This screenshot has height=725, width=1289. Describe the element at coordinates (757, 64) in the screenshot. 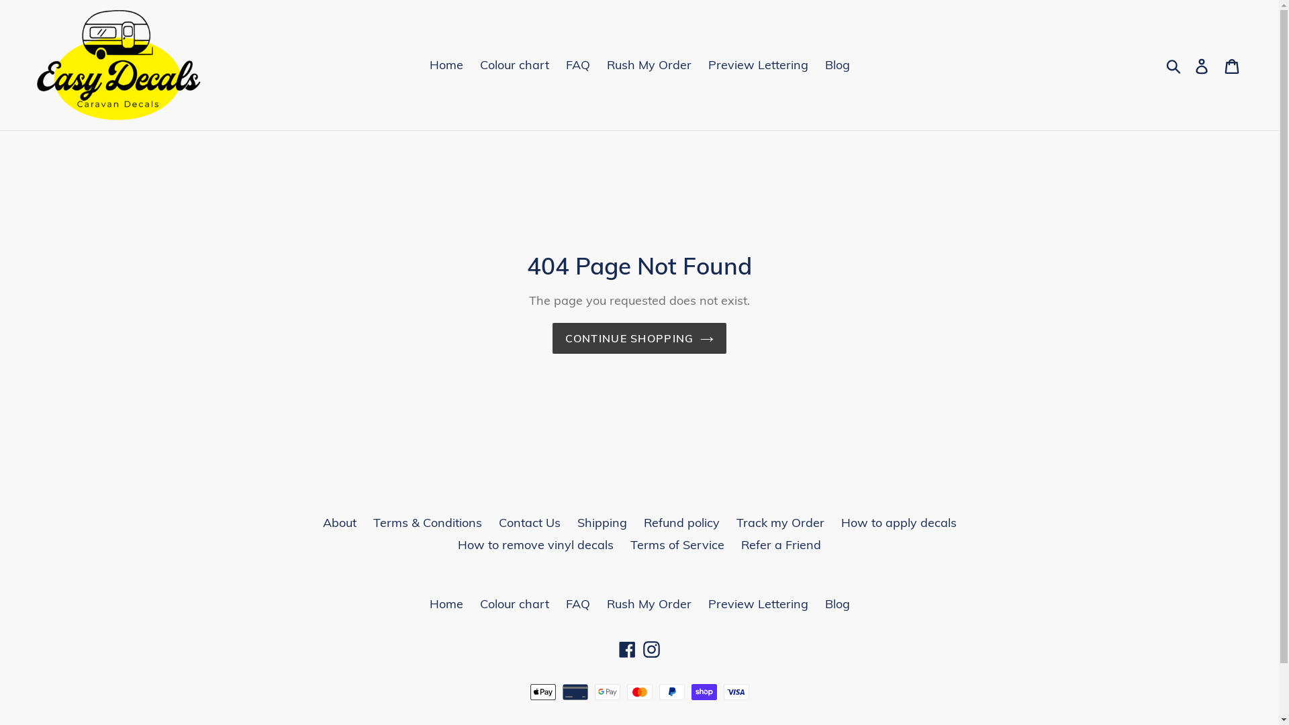

I see `Preview Lettering` at that location.